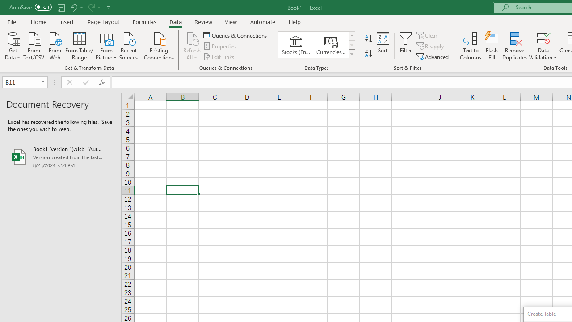 Image resolution: width=572 pixels, height=322 pixels. What do you see at coordinates (109, 7) in the screenshot?
I see `Customize Quick Access Toolbar` at bounding box center [109, 7].